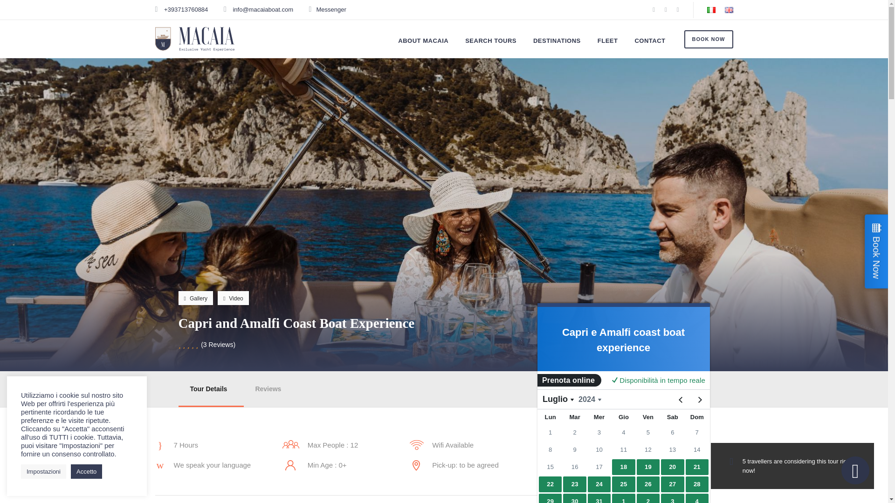  What do you see at coordinates (650, 42) in the screenshot?
I see `CONTACT` at bounding box center [650, 42].